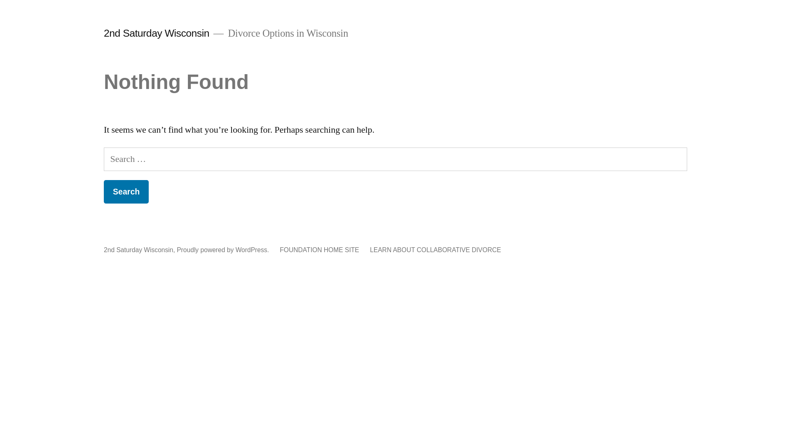 This screenshot has height=445, width=791. Describe the element at coordinates (157, 33) in the screenshot. I see `2nd Saturday Wisconsin` at that location.